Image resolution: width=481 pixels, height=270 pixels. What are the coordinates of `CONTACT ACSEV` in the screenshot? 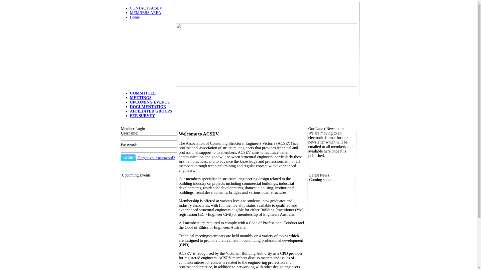 It's located at (146, 8).